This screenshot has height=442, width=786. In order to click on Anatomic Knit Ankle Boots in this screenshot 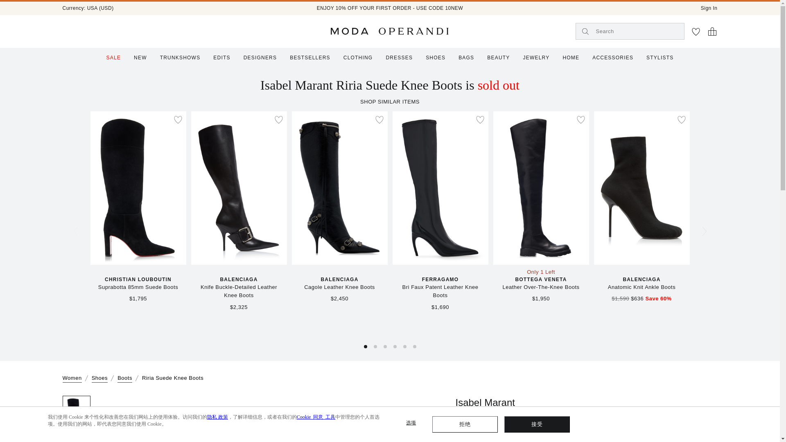, I will do `click(641, 287)`.